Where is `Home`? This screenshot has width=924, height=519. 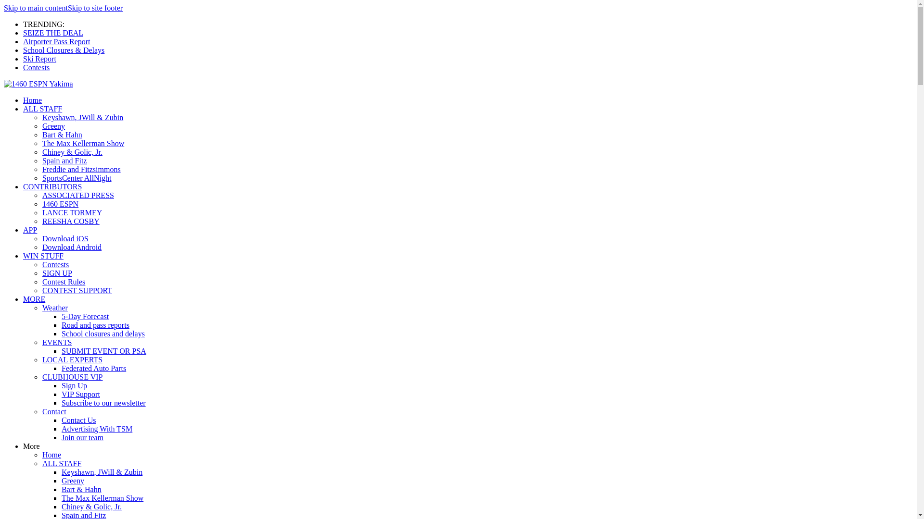
Home is located at coordinates (33, 100).